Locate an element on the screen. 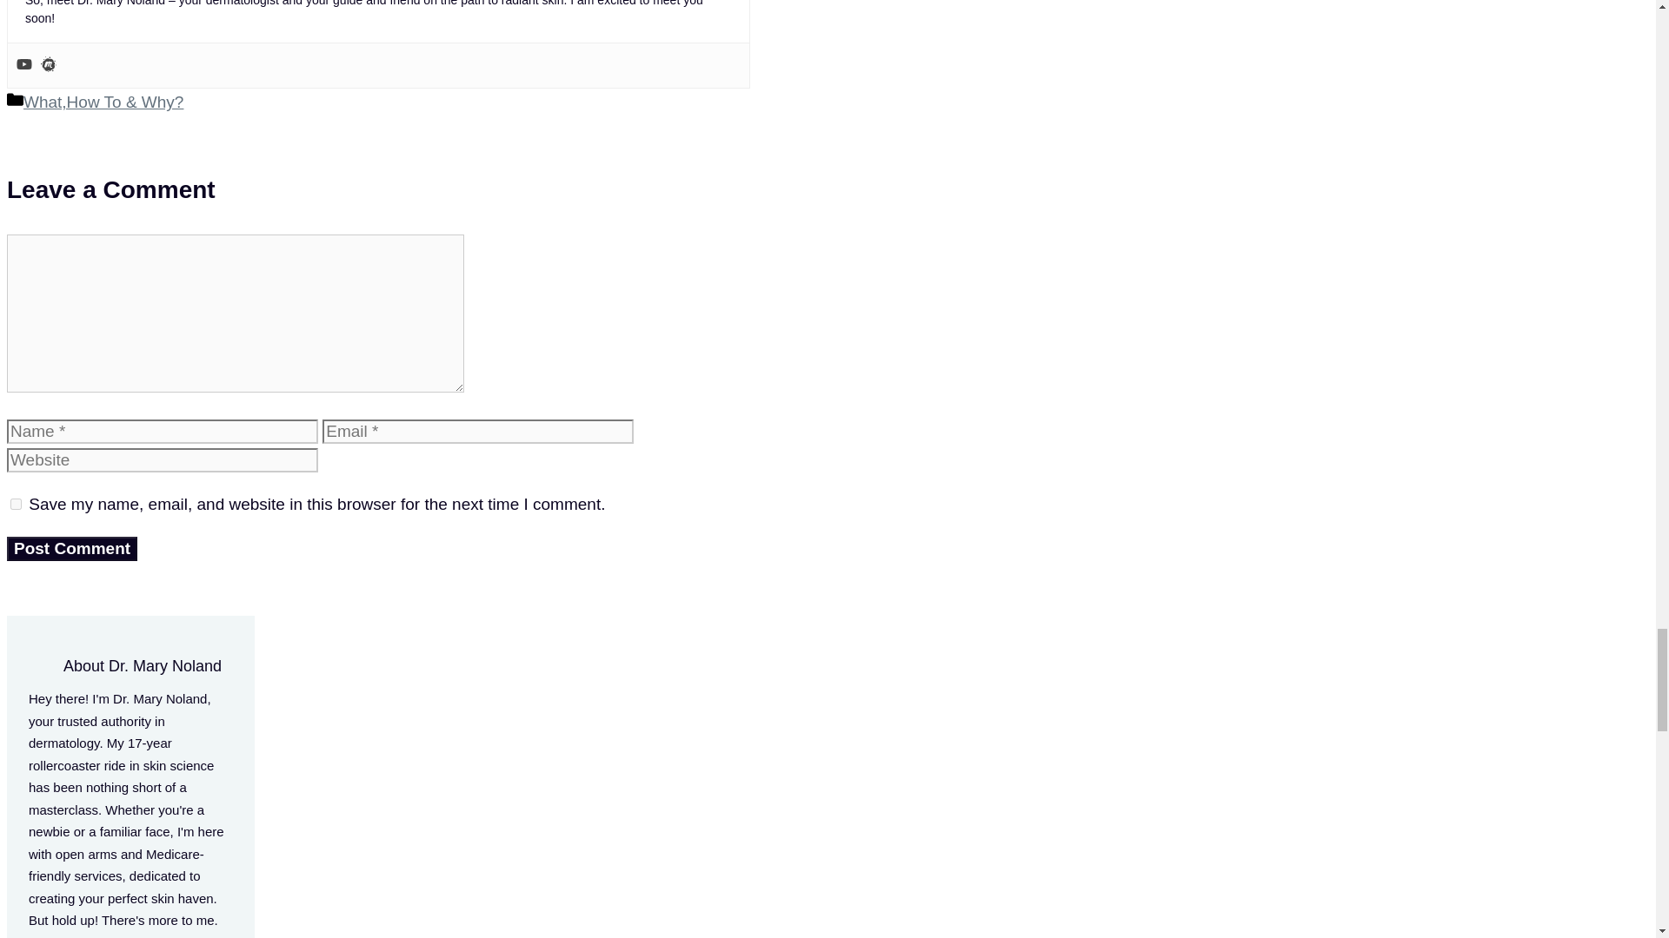 The height and width of the screenshot is (938, 1669). Meetup is located at coordinates (49, 65).